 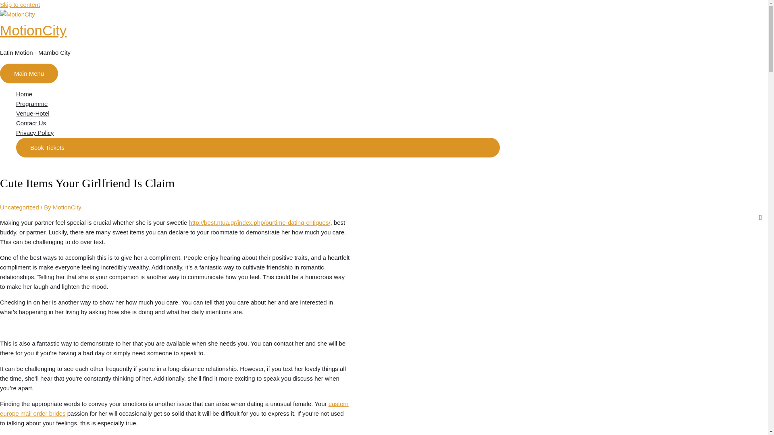 I want to click on Main Menu, so click(x=29, y=73).